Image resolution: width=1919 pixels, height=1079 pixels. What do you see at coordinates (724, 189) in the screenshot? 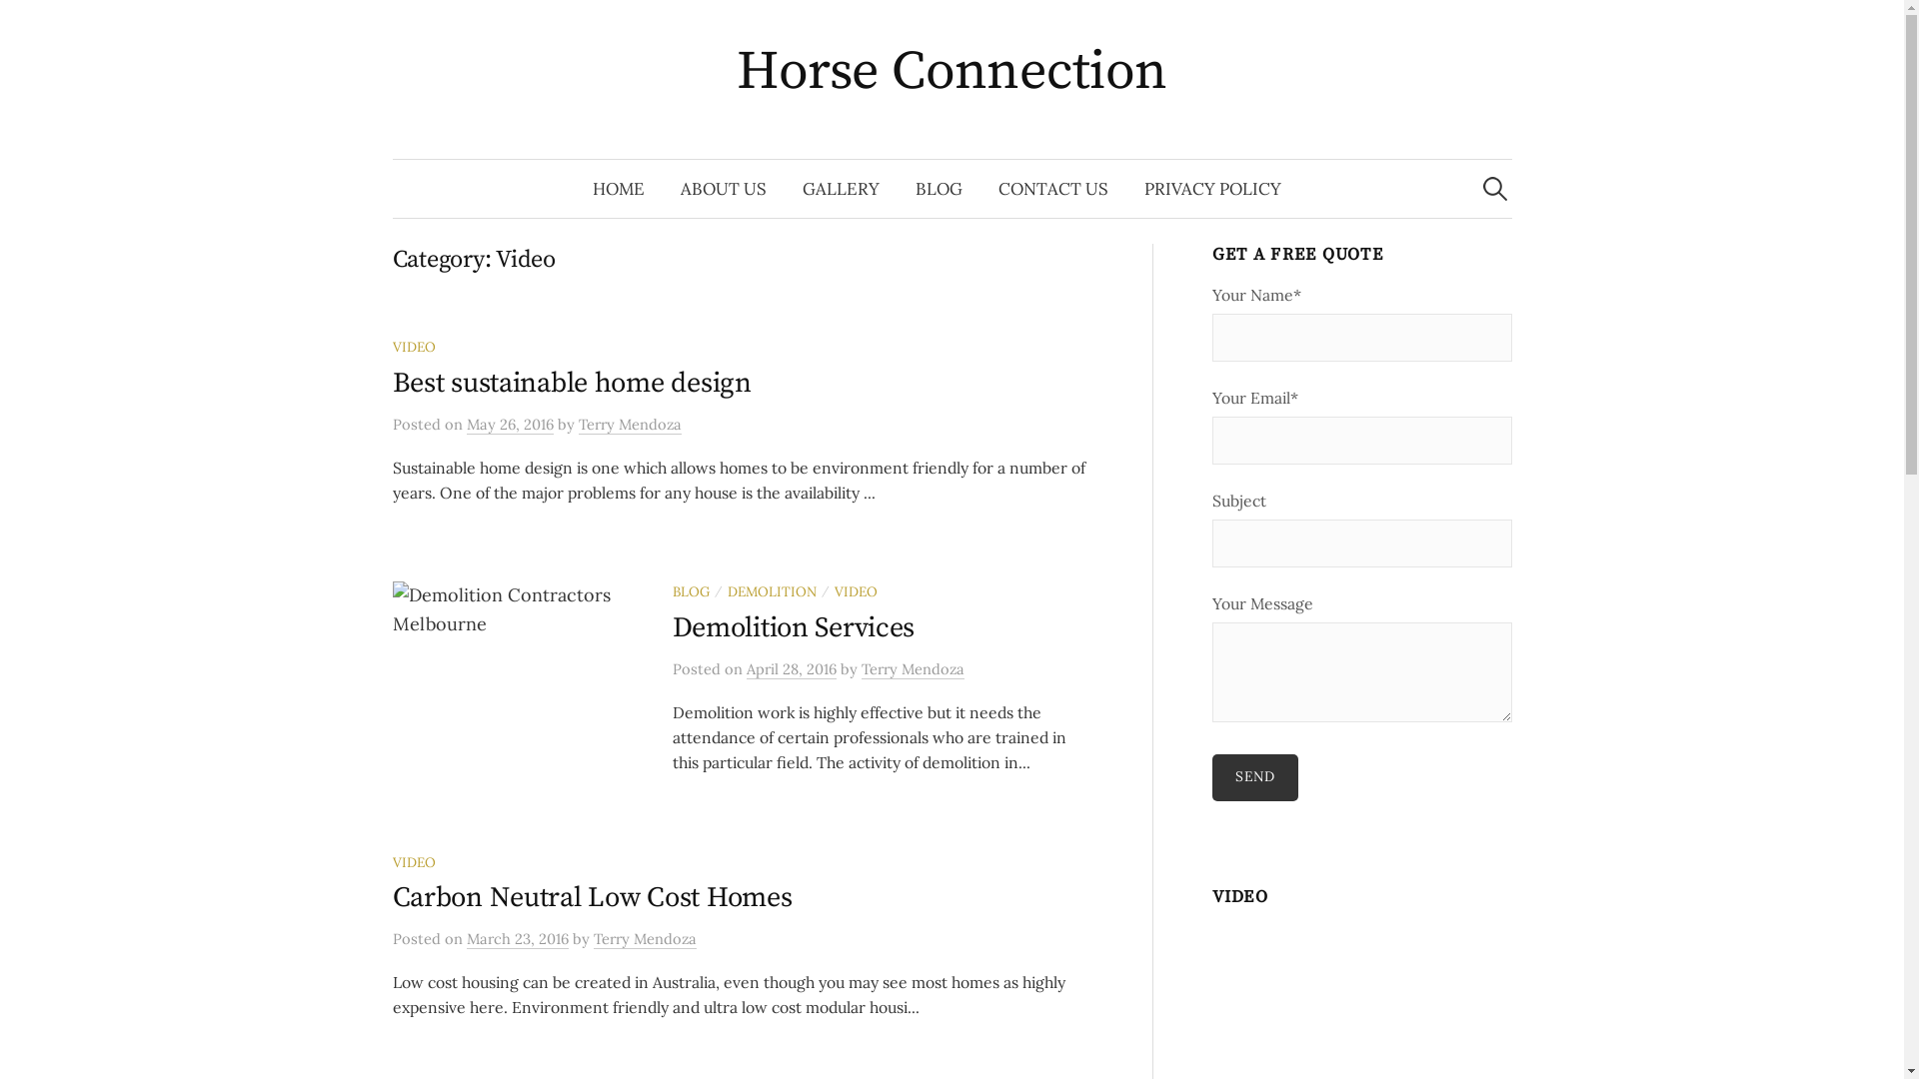
I see `ABOUT US` at bounding box center [724, 189].